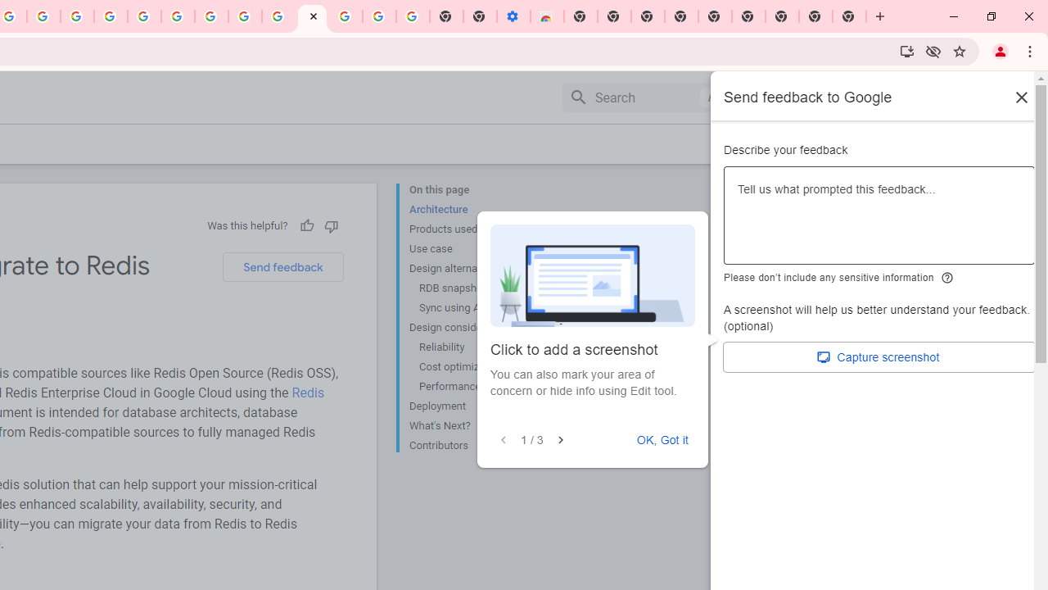 This screenshot has width=1048, height=590. Describe the element at coordinates (644, 97) in the screenshot. I see `Search` at that location.